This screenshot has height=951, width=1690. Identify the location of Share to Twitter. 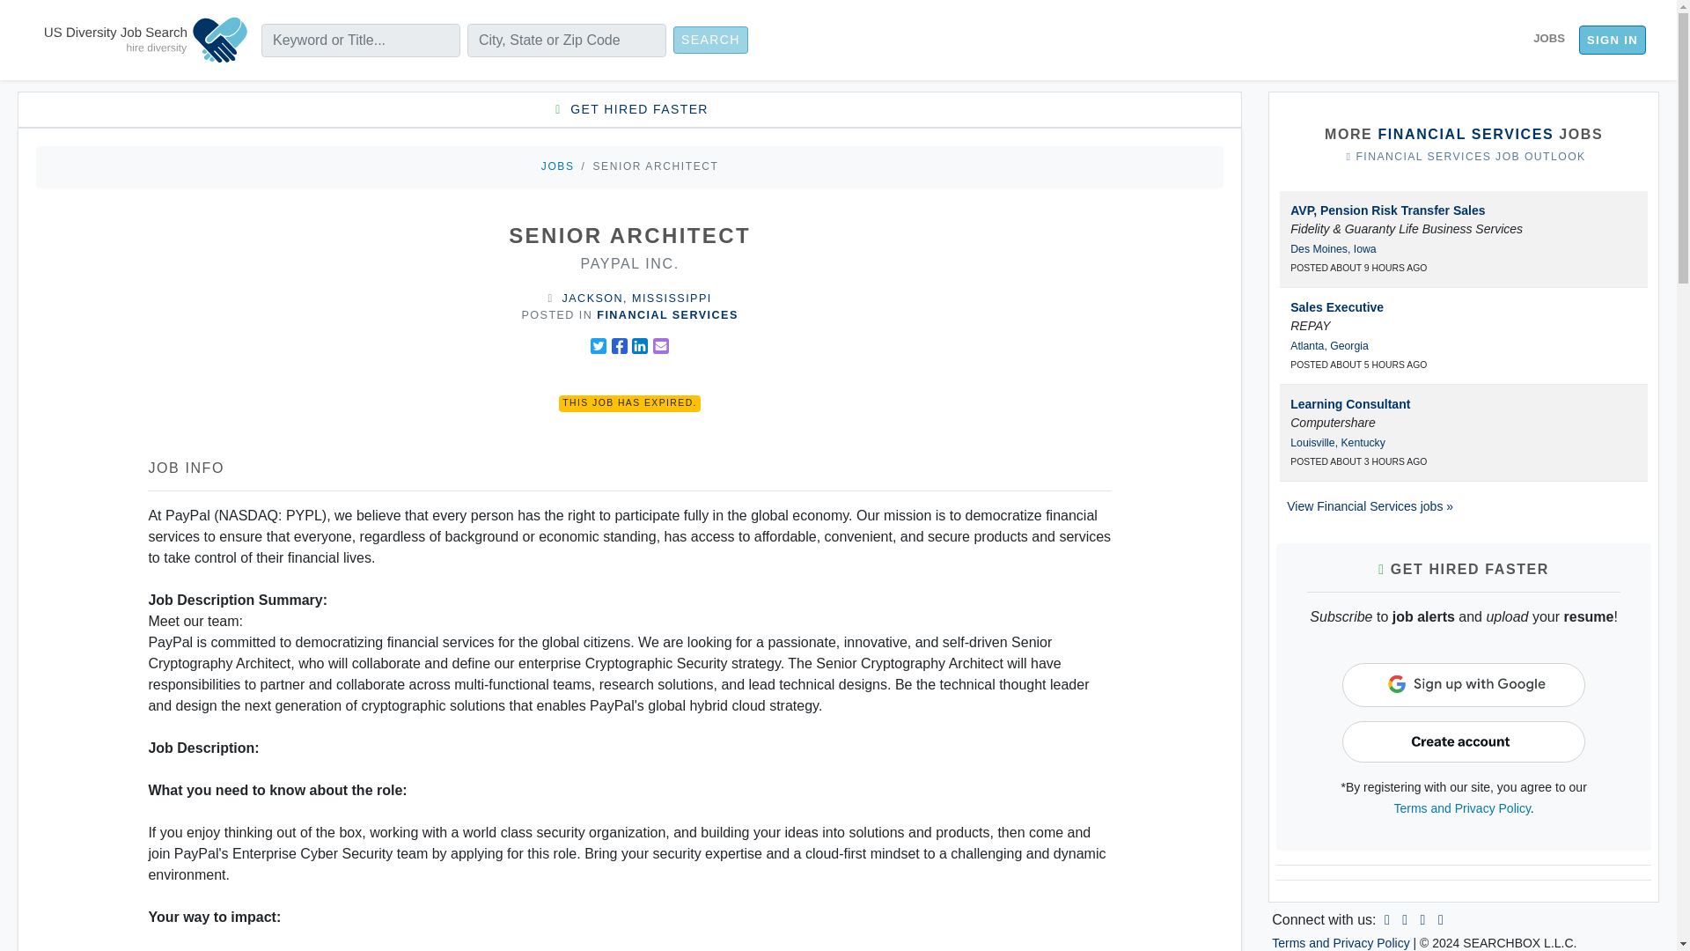
(599, 345).